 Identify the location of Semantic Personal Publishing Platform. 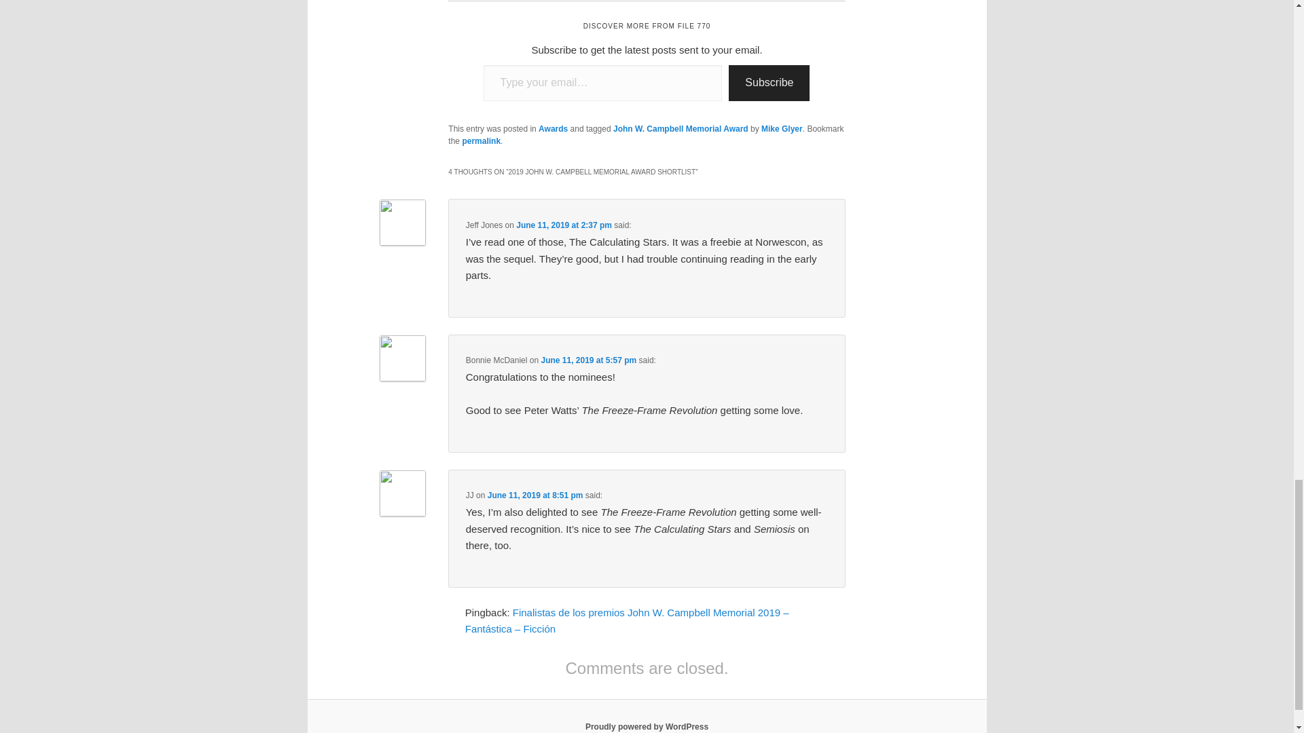
(647, 726).